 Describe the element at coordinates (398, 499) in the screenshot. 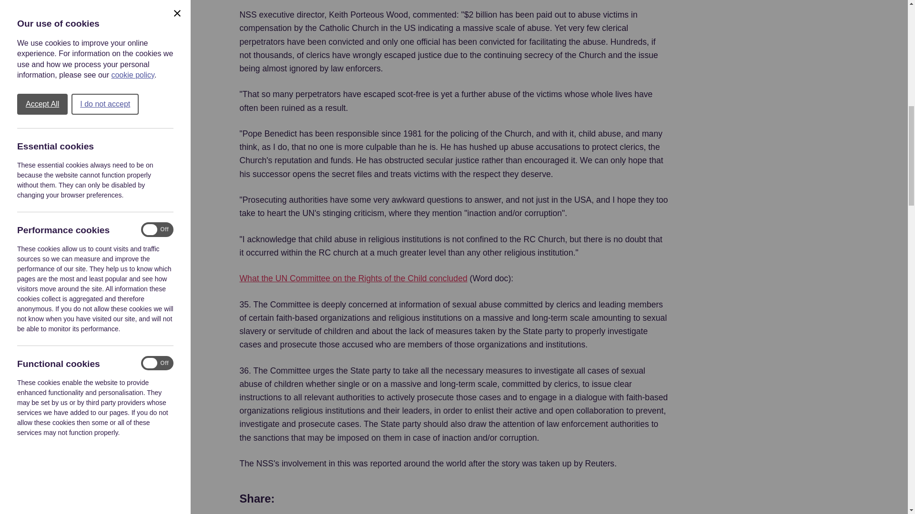

I see `Share on Email` at that location.